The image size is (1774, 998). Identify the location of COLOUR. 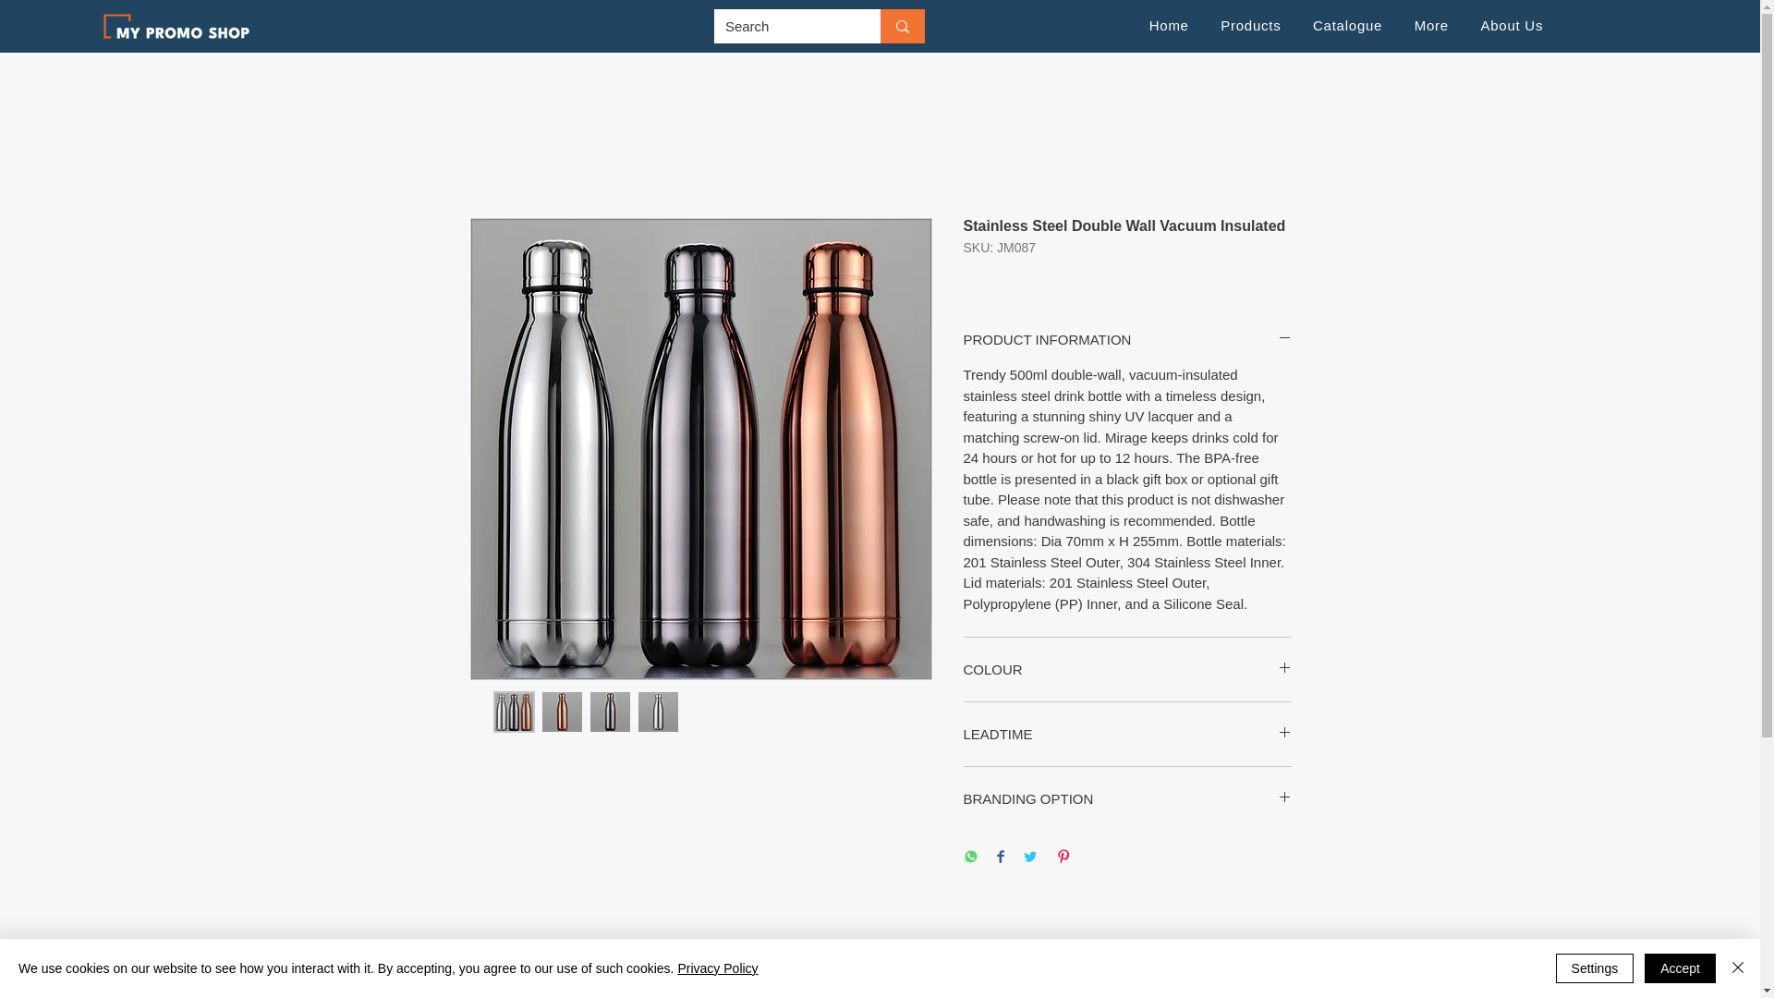
(1127, 669).